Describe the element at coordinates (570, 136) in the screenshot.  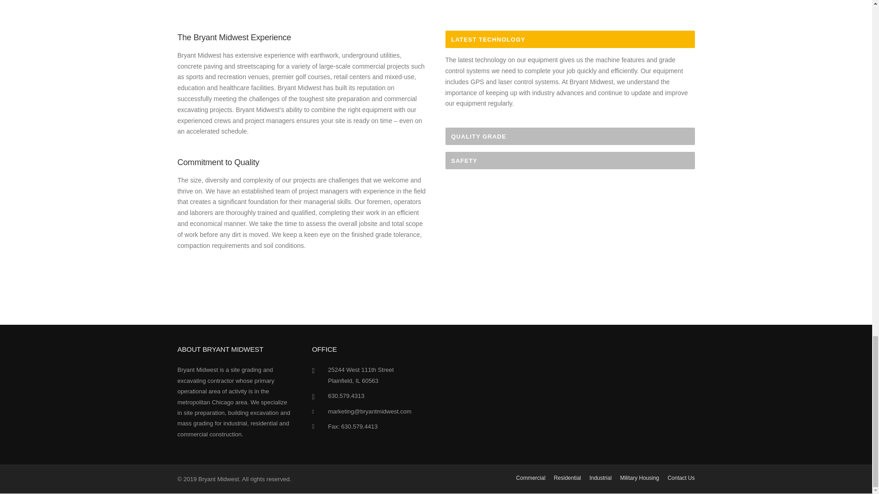
I see `QUALITY GRADE` at that location.